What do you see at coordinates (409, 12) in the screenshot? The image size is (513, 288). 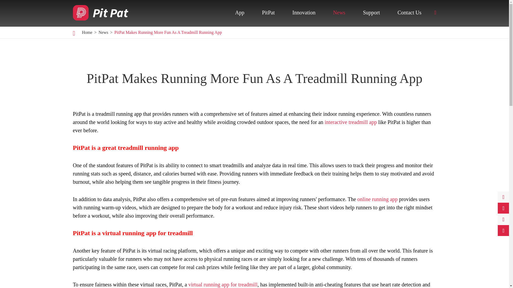 I see `Contact Us` at bounding box center [409, 12].